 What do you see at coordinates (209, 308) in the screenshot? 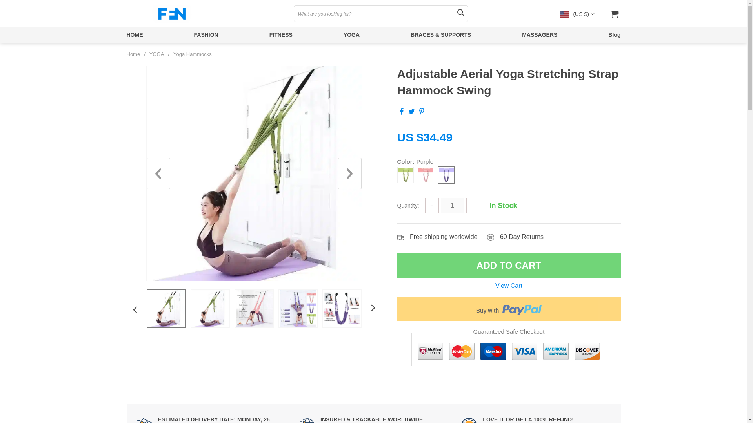
I see `73326-069d6d.webp` at bounding box center [209, 308].